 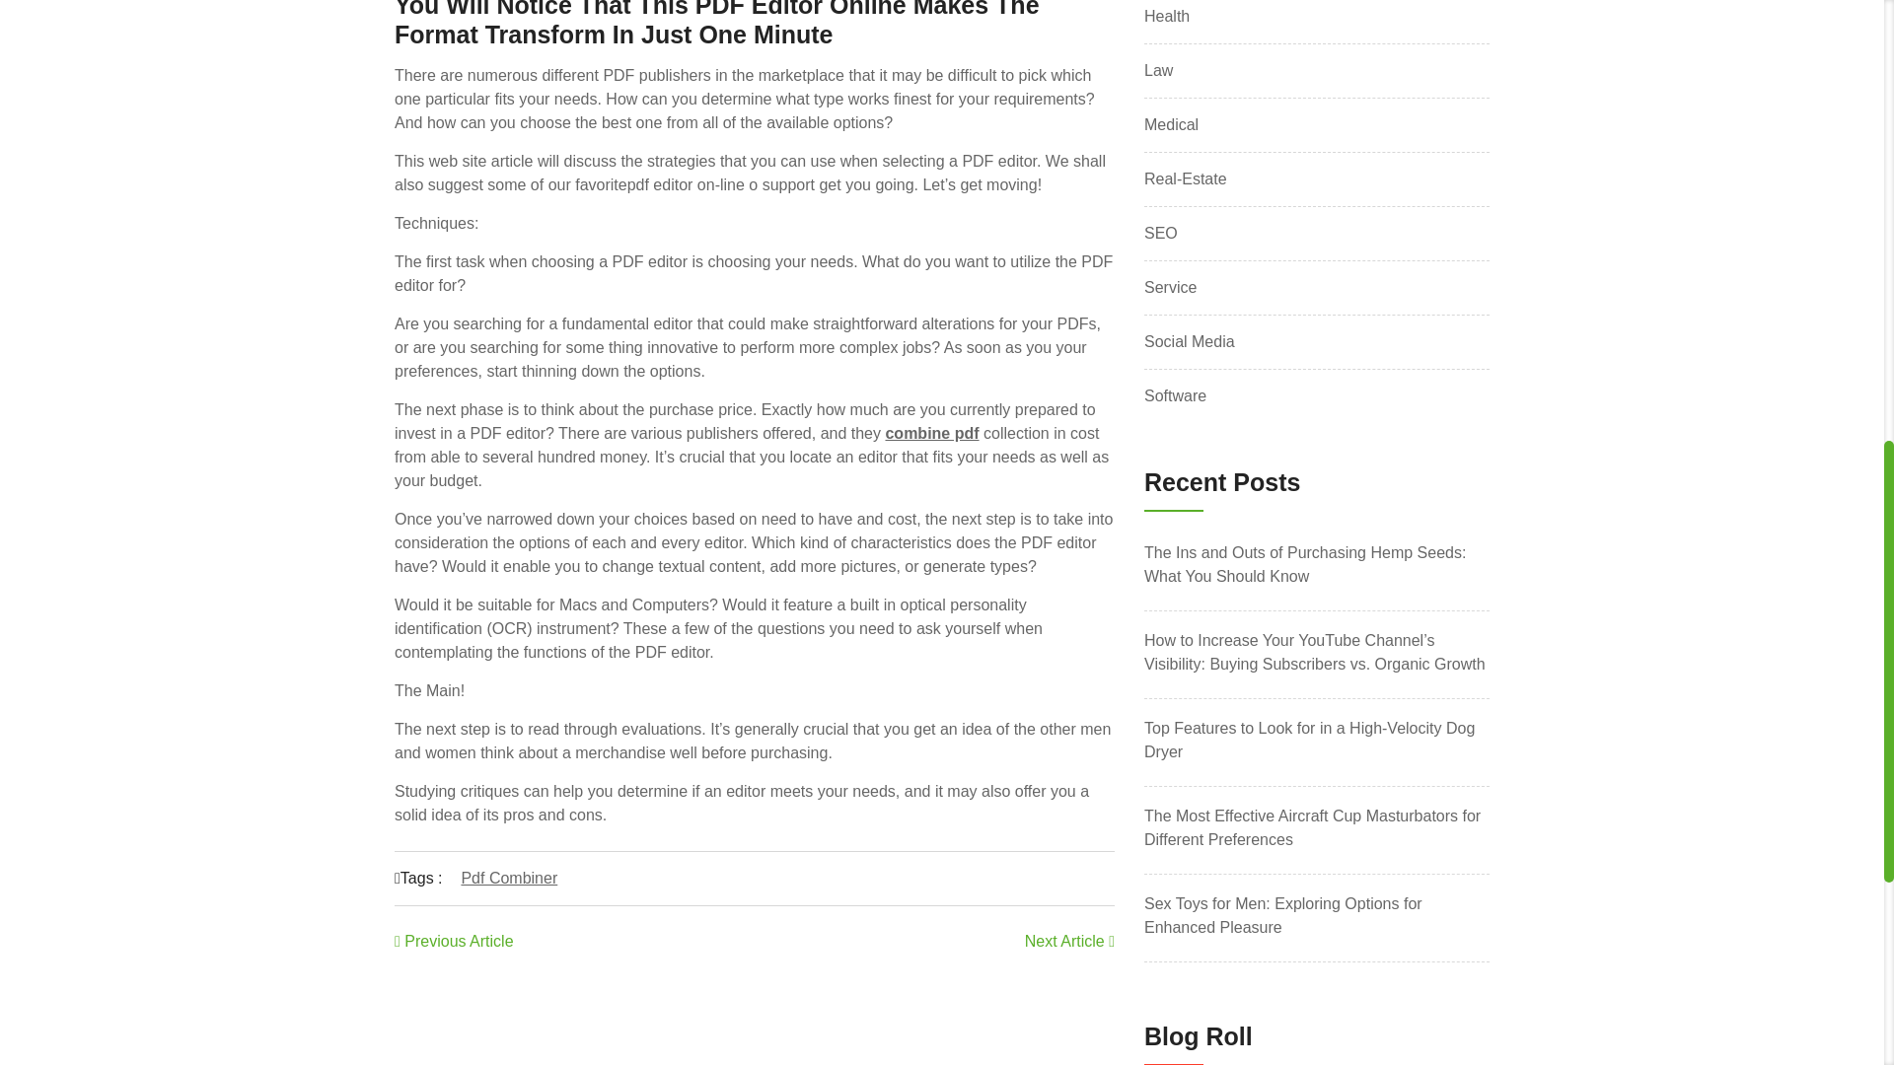 I want to click on SEO, so click(x=1160, y=233).